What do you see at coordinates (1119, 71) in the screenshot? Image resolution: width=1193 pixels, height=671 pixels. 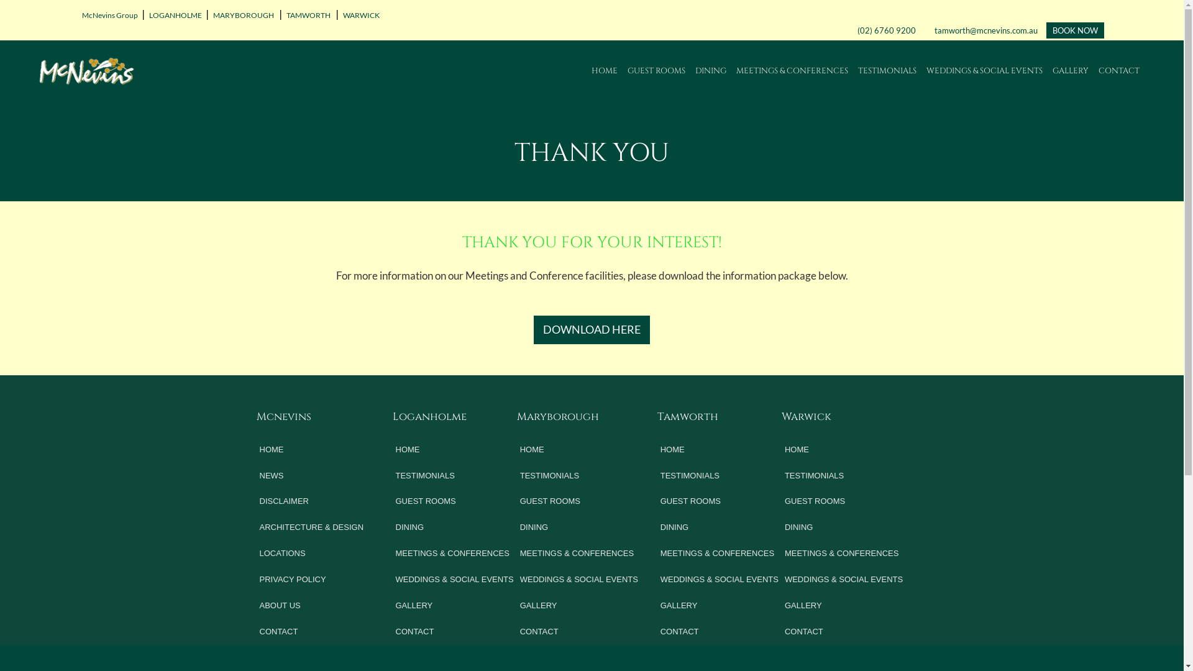 I see `CONTACT` at bounding box center [1119, 71].